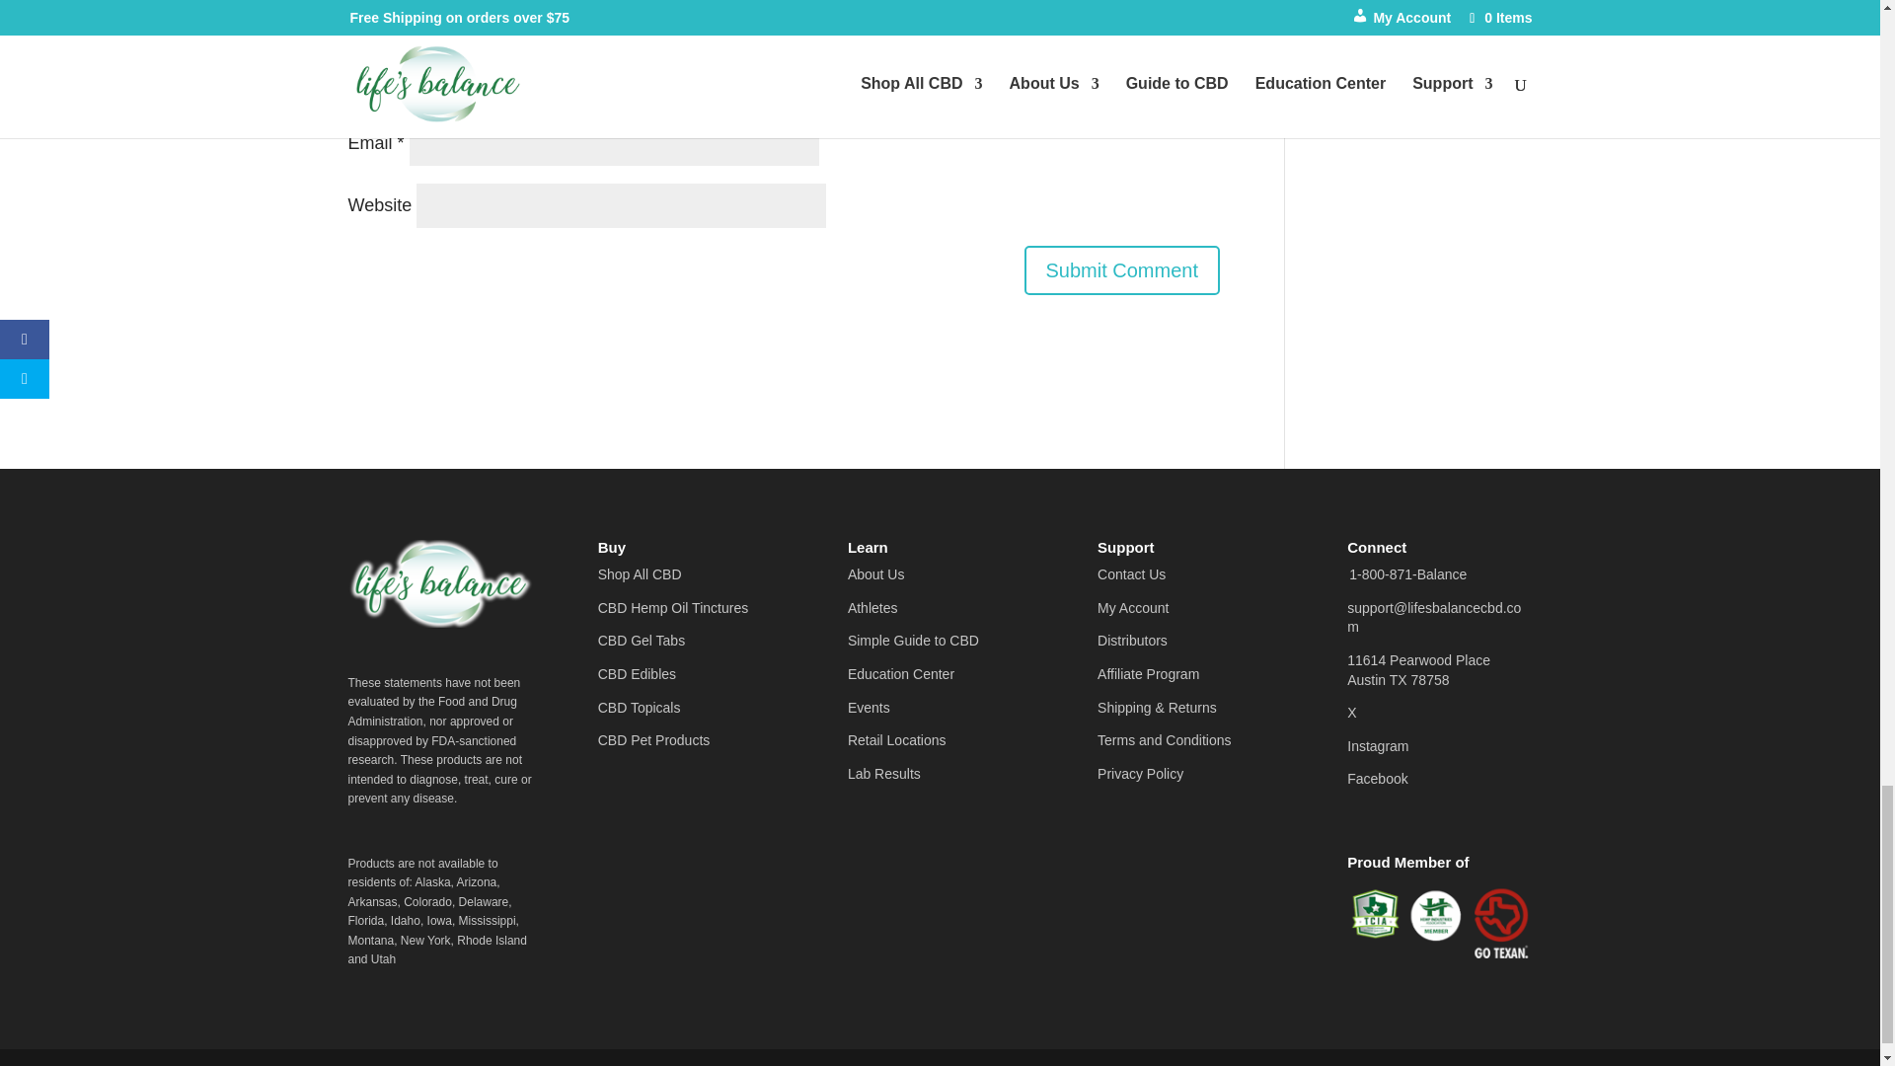  Describe the element at coordinates (1131, 640) in the screenshot. I see `Distributors` at that location.